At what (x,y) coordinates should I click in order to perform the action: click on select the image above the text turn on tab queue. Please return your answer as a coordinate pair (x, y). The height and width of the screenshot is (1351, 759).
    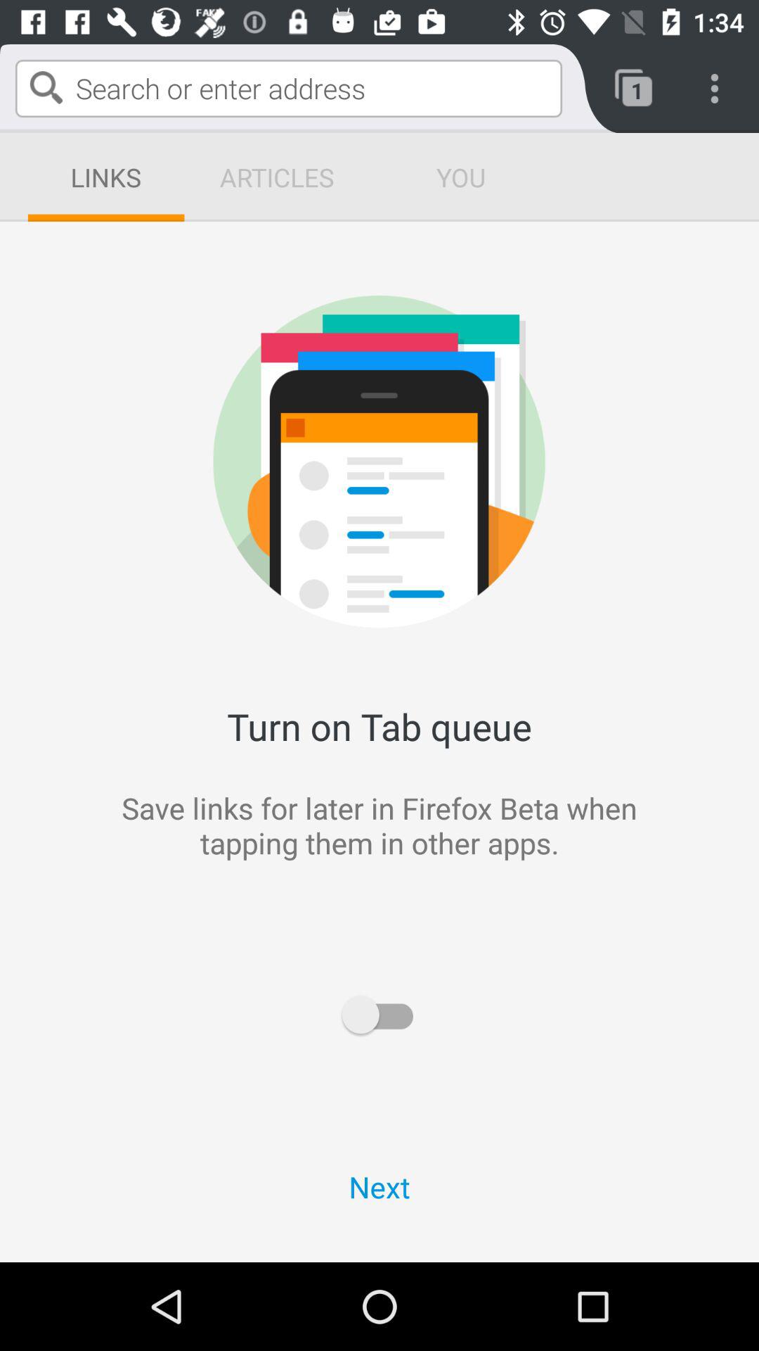
    Looking at the image, I should click on (562, 343).